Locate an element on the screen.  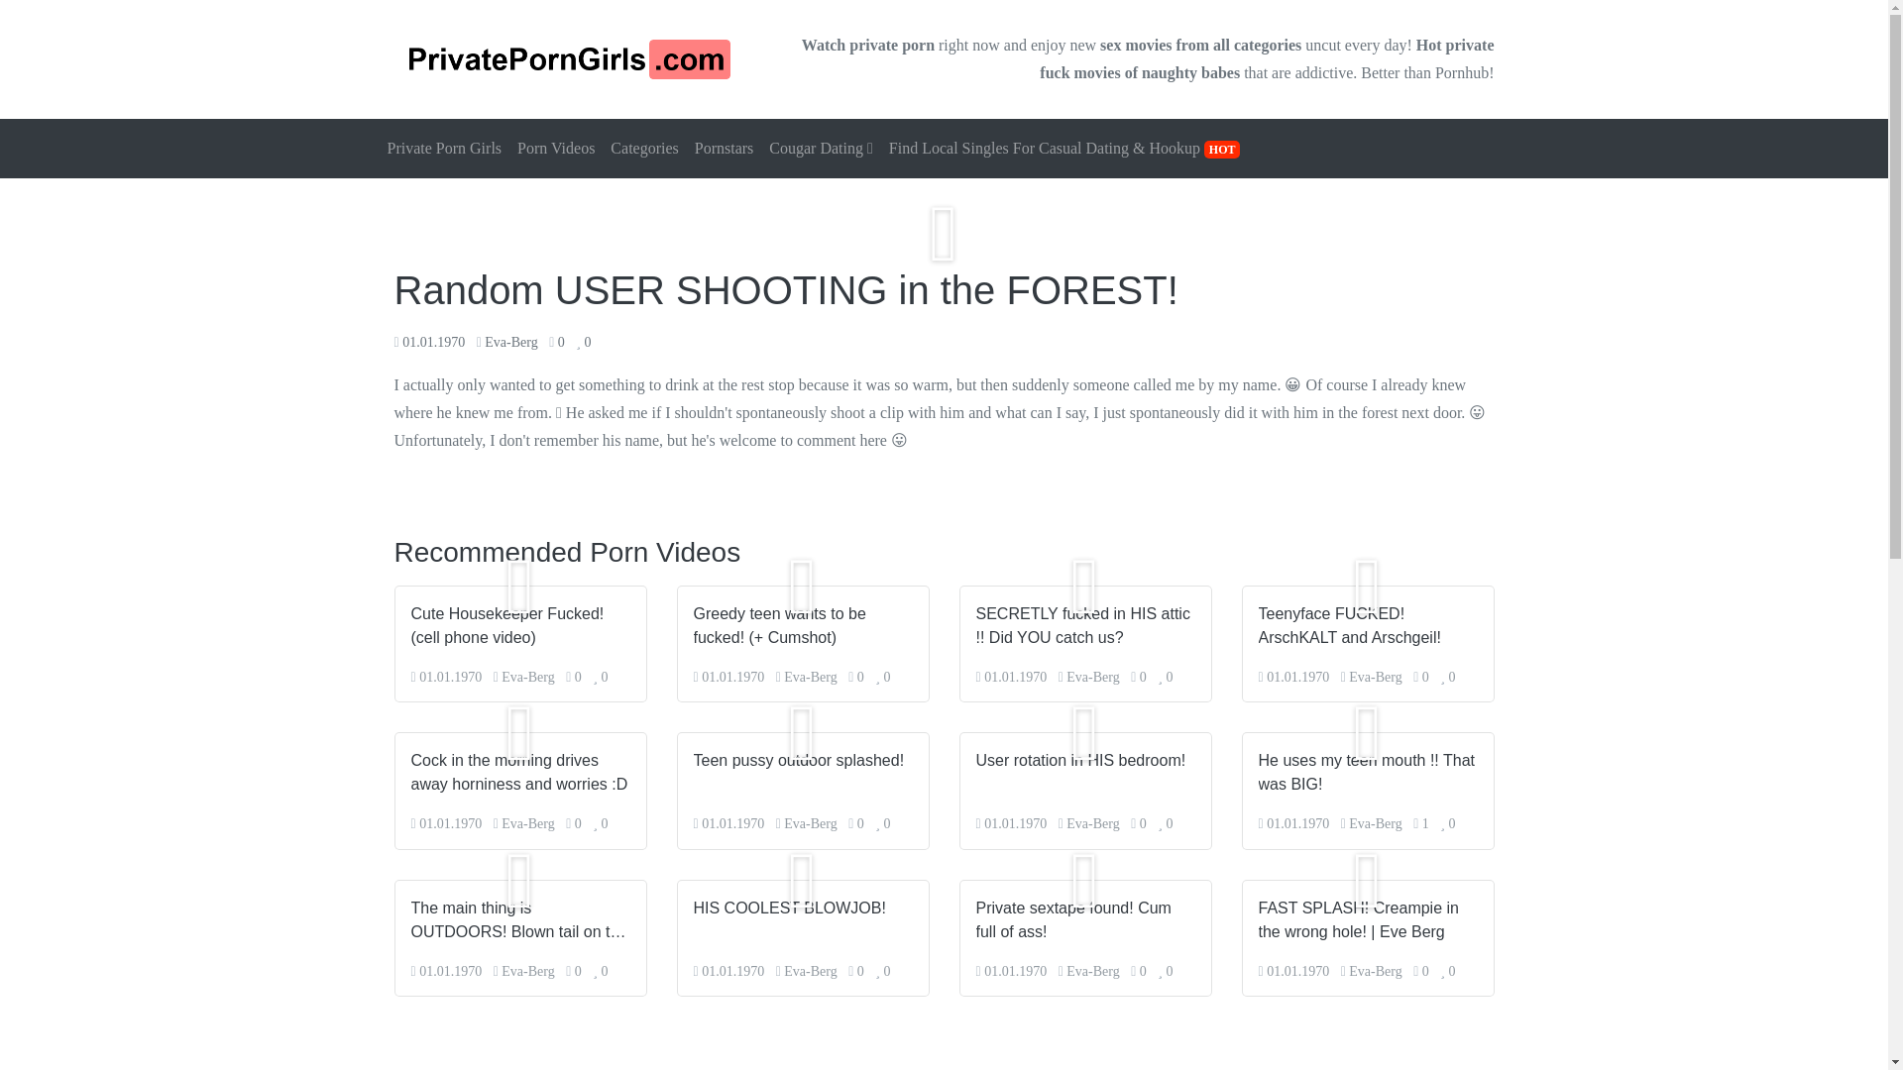
Porn Videos is located at coordinates (556, 149).